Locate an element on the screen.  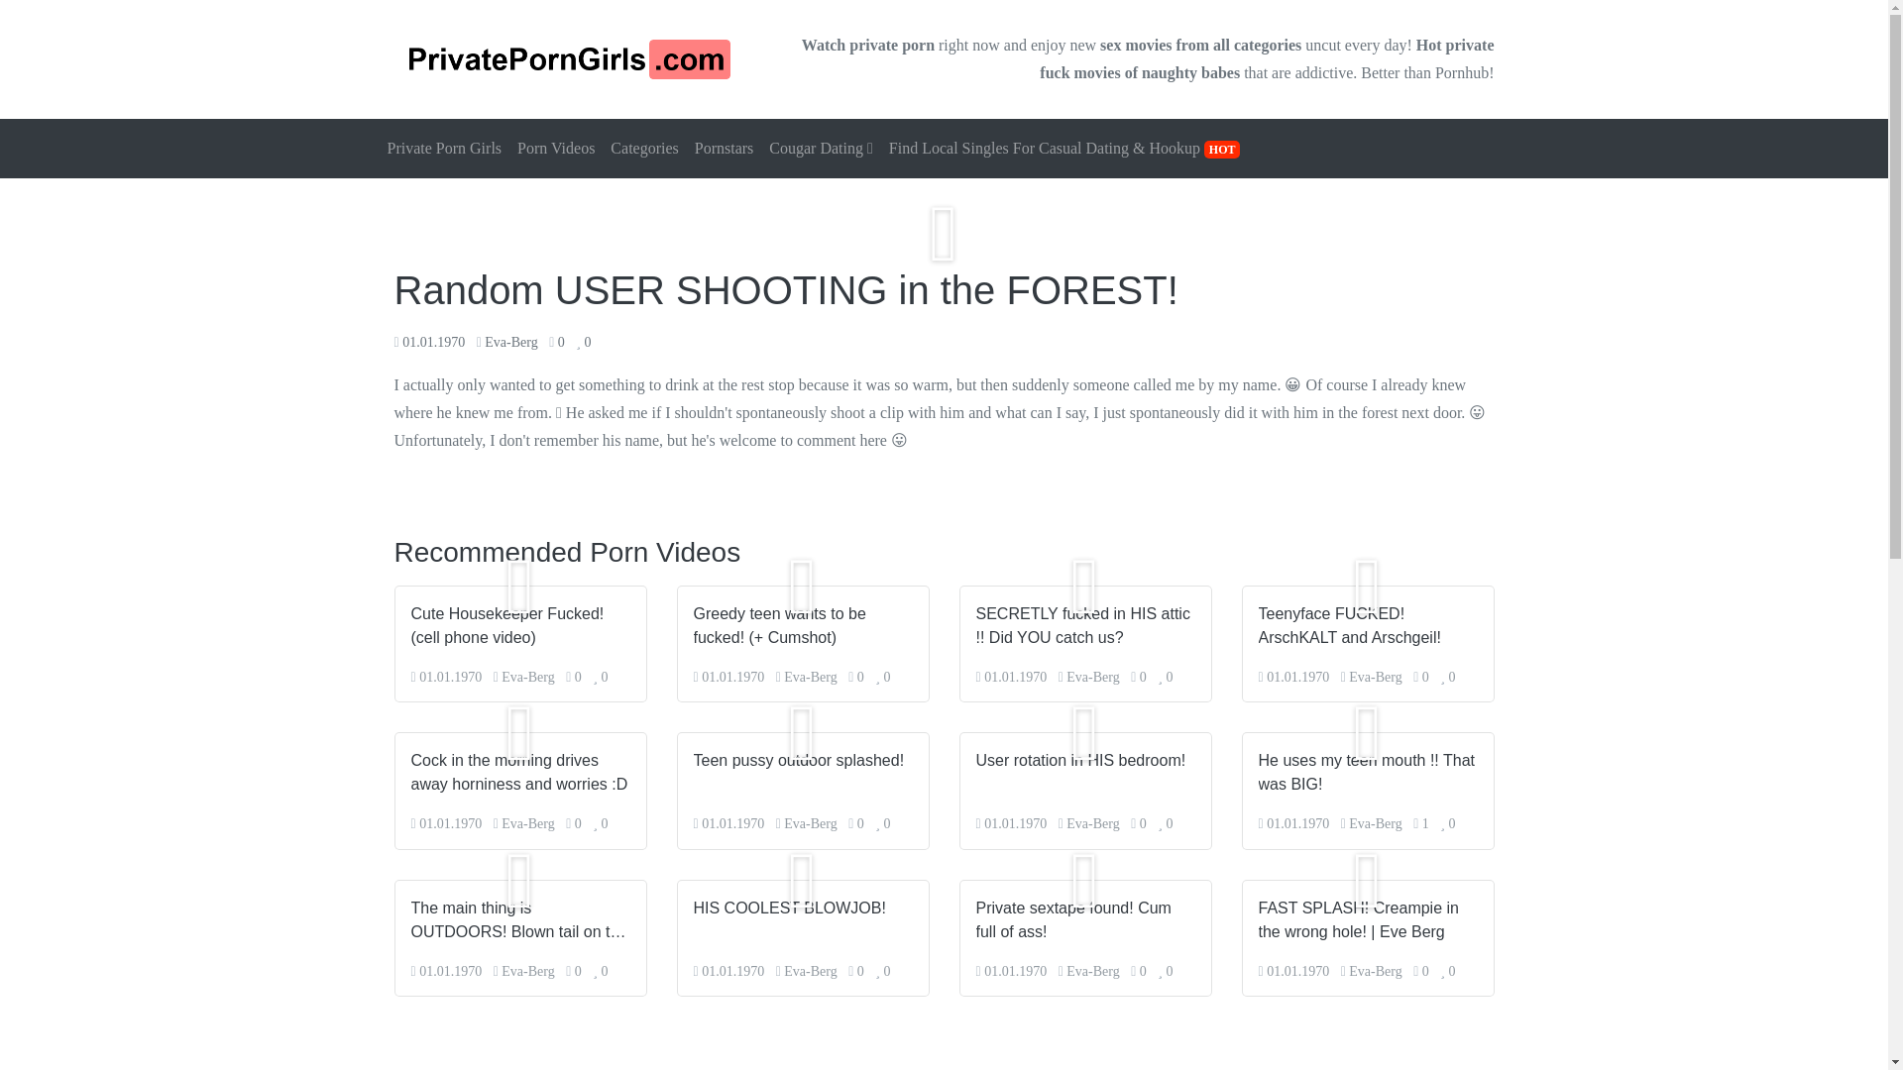
Porn Videos is located at coordinates (556, 149).